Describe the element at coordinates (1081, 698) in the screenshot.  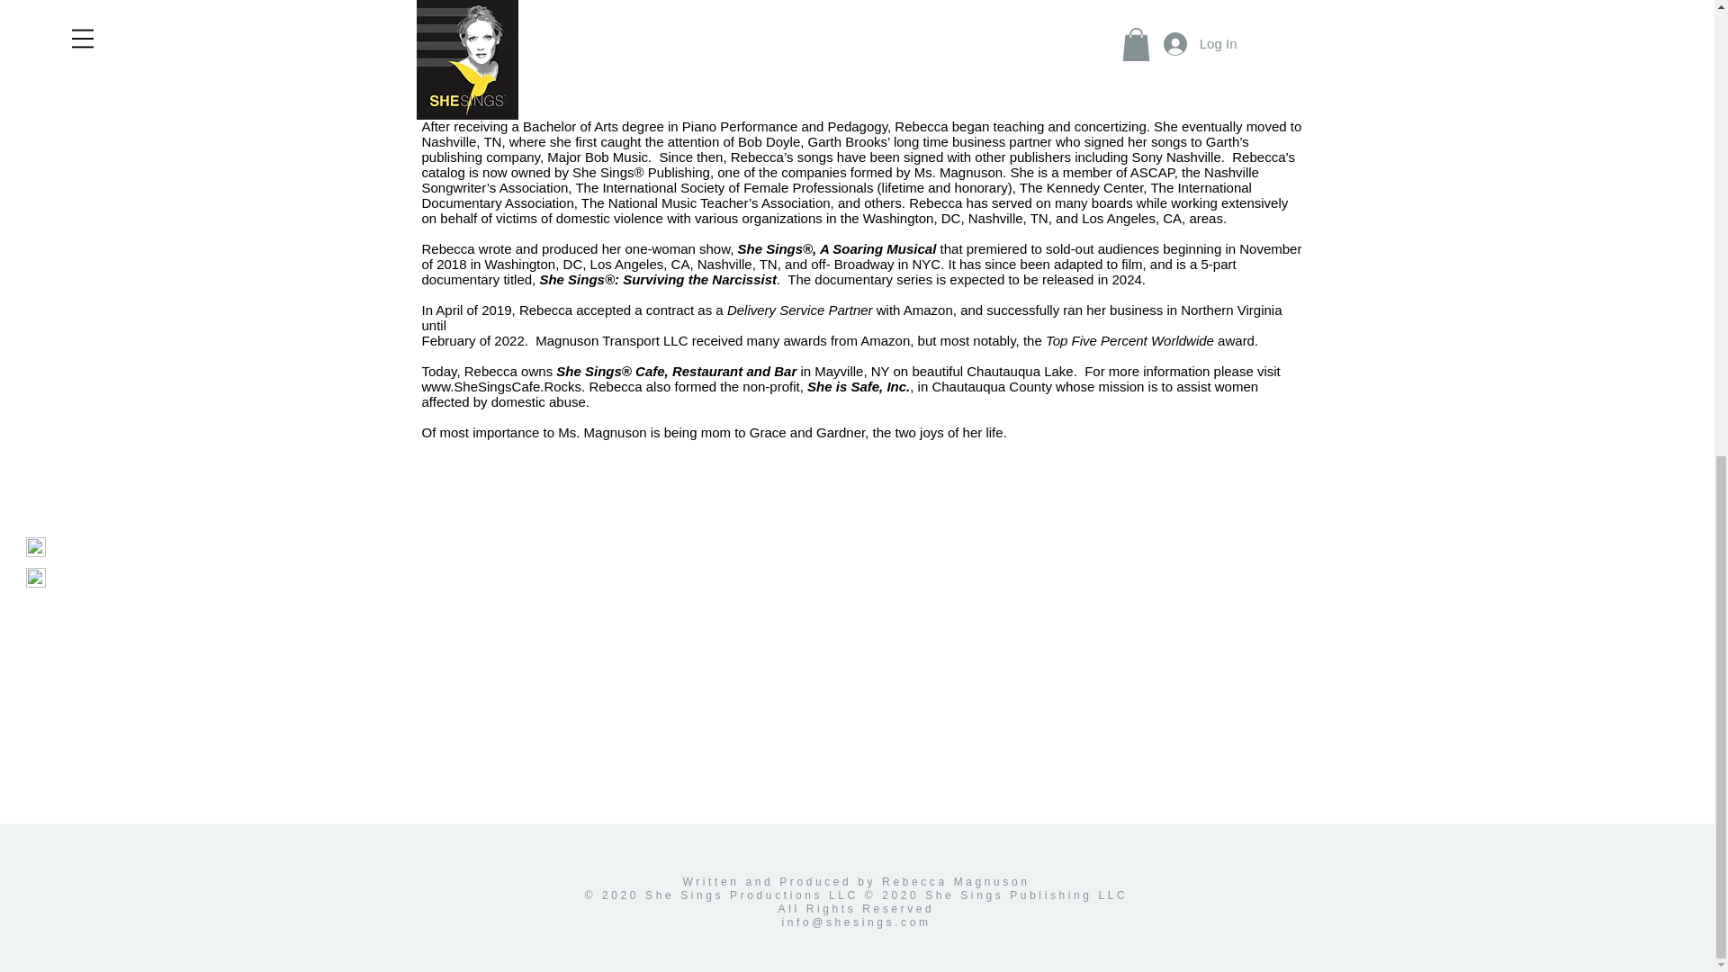
I see `External YouTube` at that location.